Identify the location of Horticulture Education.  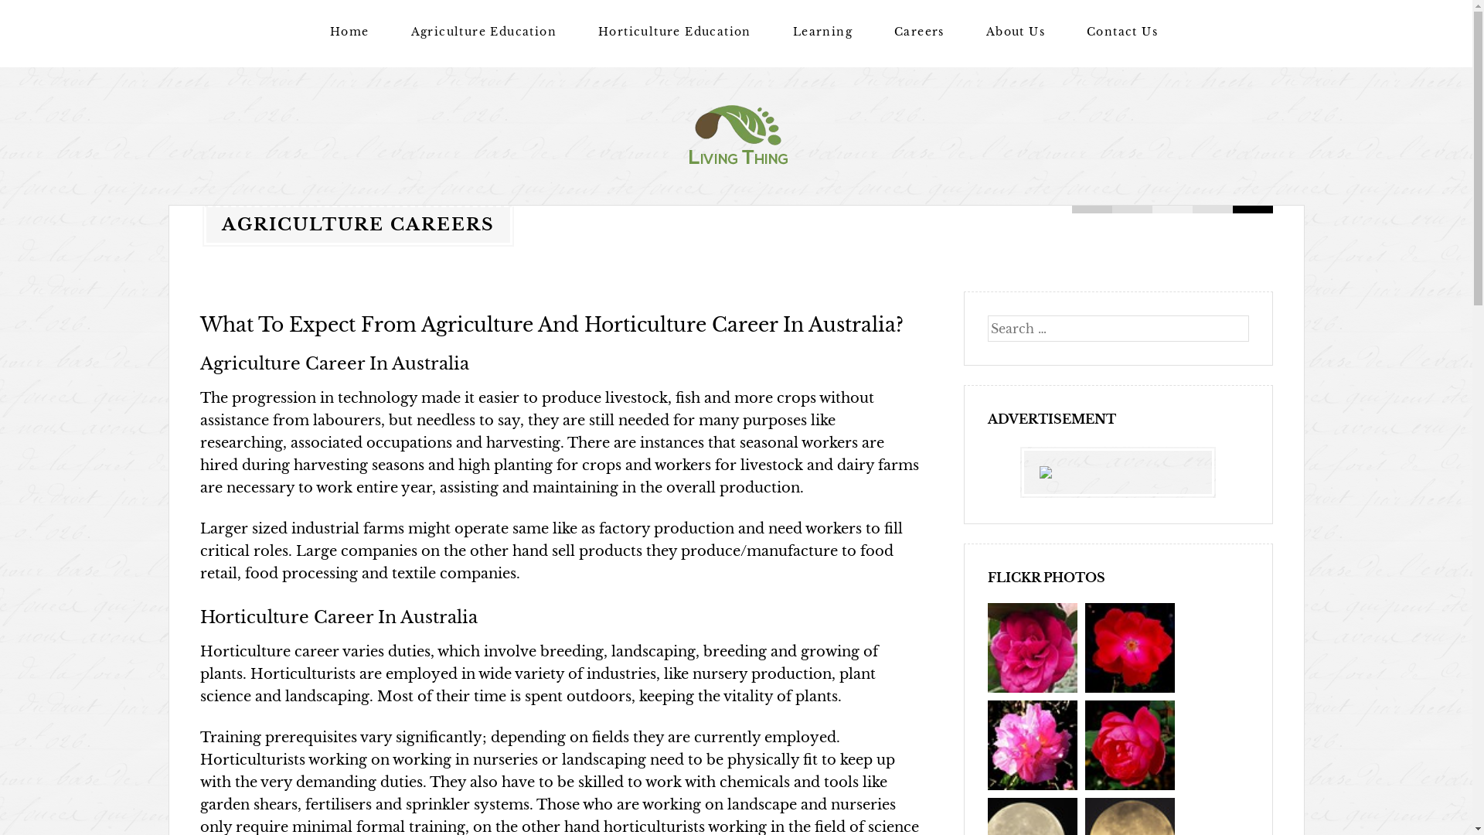
(675, 32).